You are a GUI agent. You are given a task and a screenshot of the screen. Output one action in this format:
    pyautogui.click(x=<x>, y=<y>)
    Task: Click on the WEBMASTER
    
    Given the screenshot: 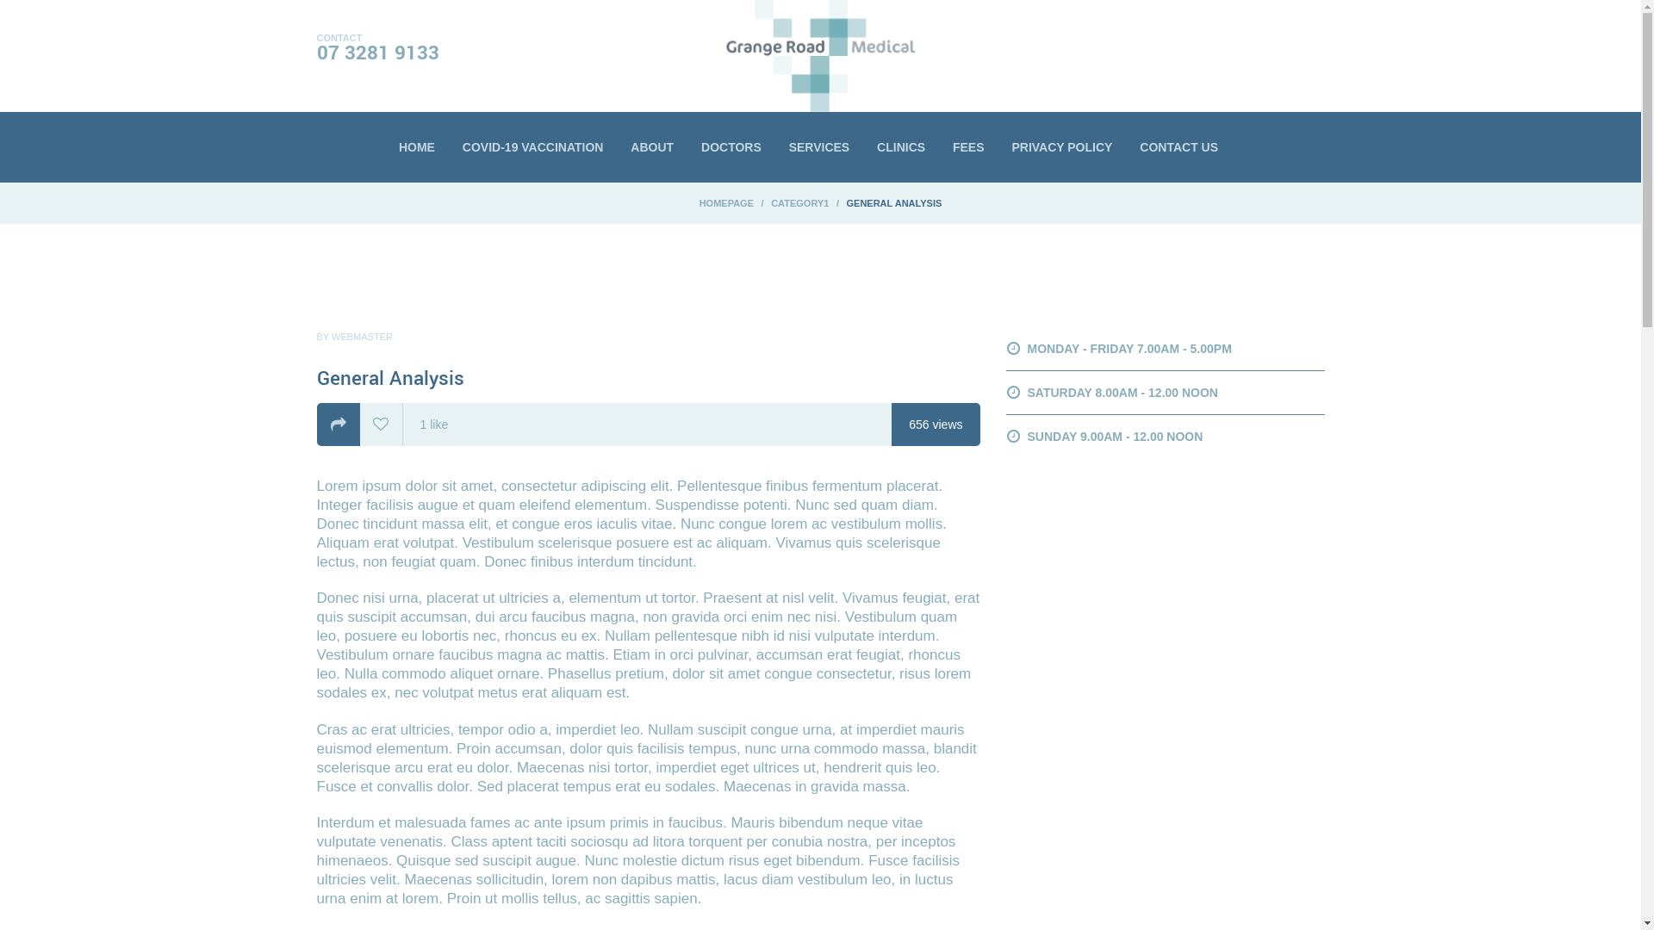 What is the action you would take?
    pyautogui.click(x=362, y=336)
    